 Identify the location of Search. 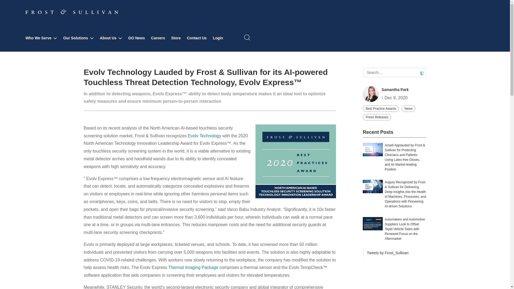
(418, 72).